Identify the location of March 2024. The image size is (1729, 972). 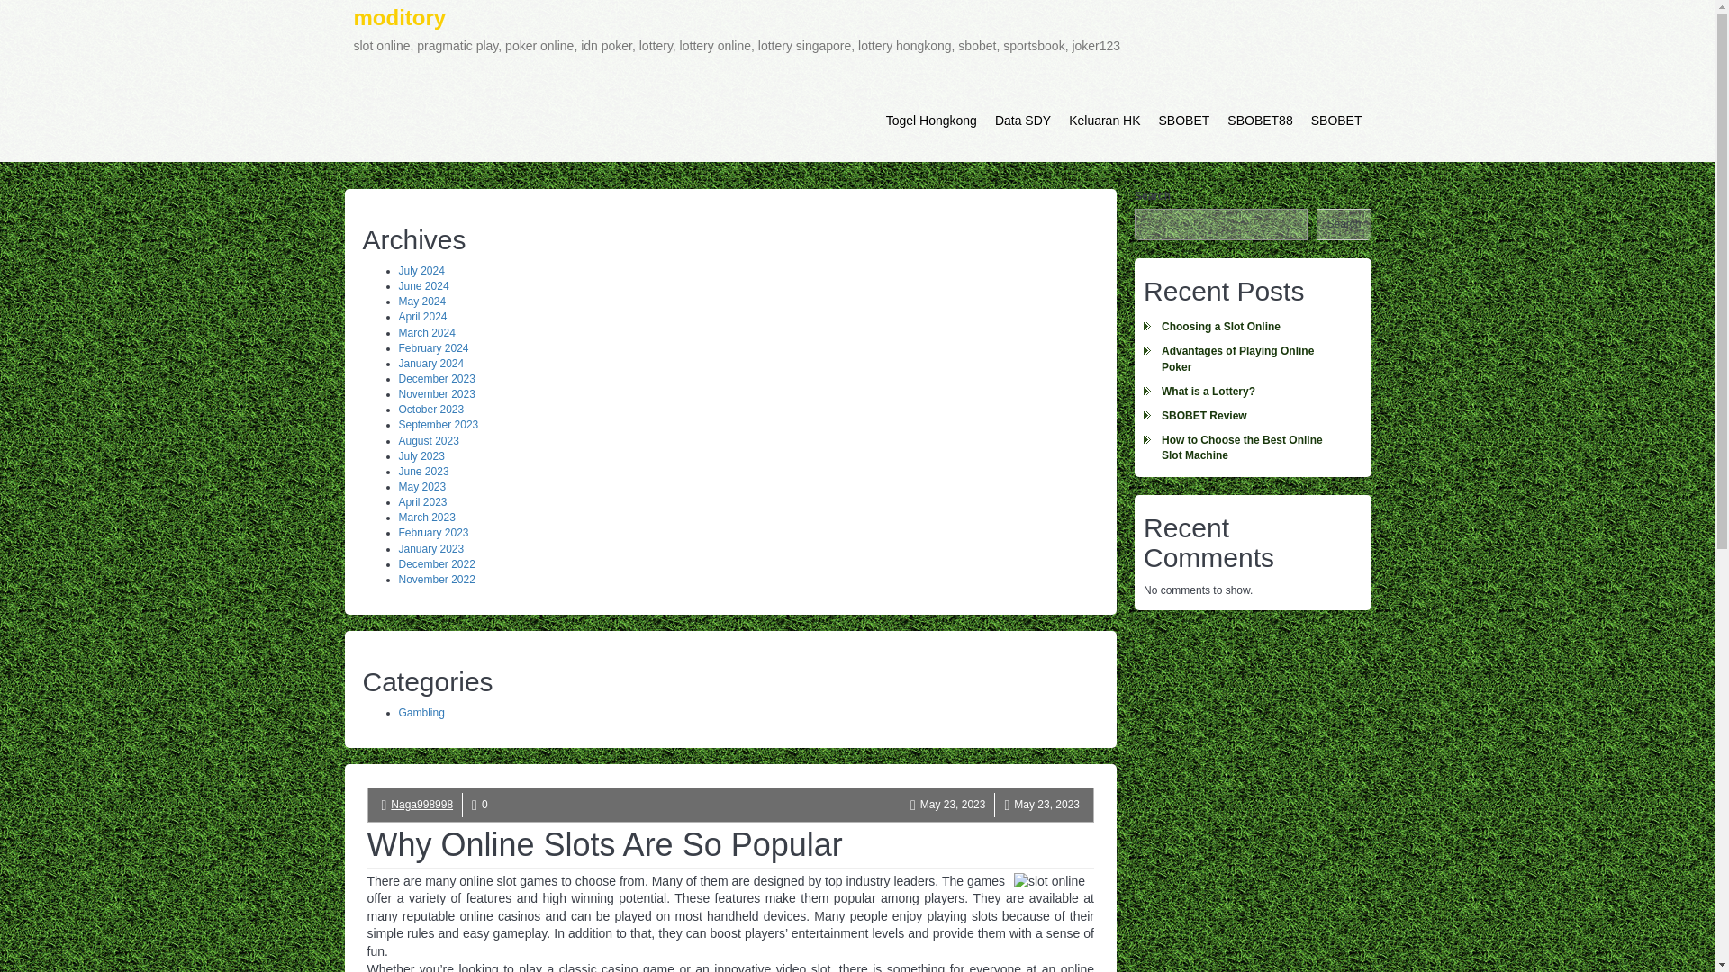
(425, 332).